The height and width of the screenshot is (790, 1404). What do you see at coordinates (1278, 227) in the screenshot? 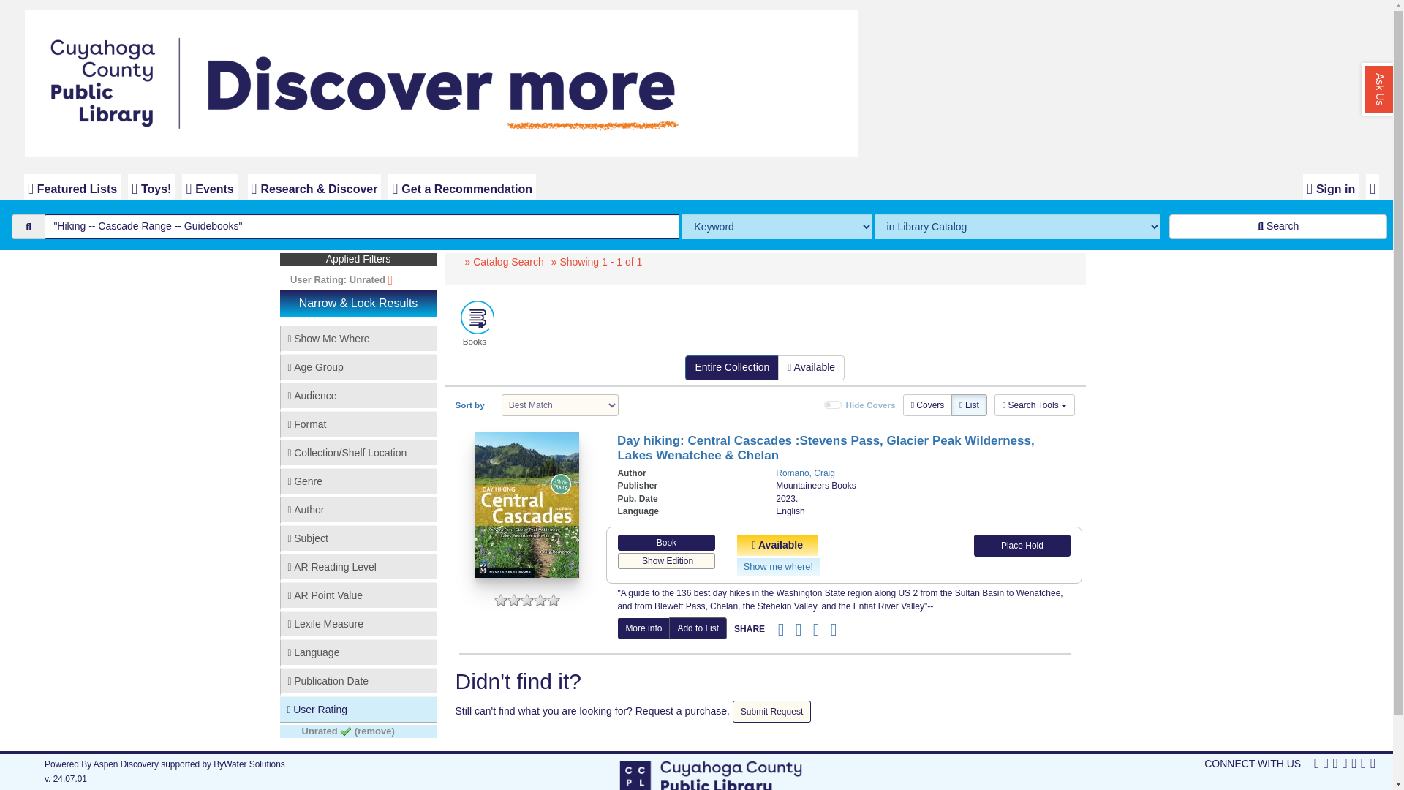
I see ` Search` at bounding box center [1278, 227].